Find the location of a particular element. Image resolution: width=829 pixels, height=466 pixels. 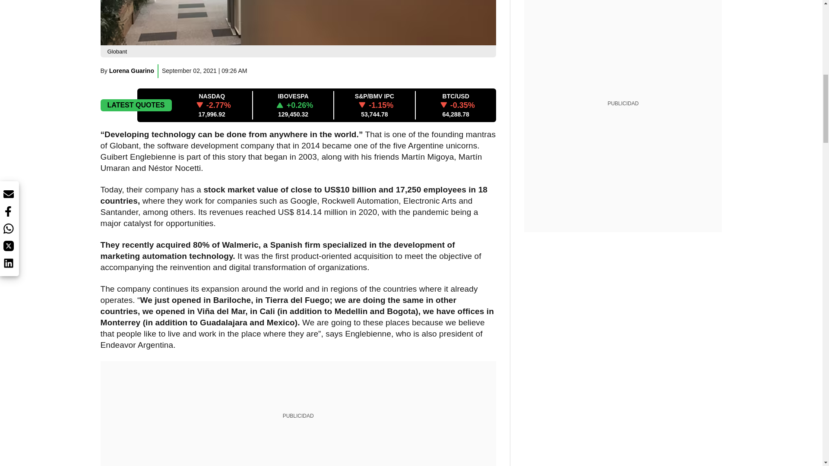

Globant is located at coordinates (298, 22).